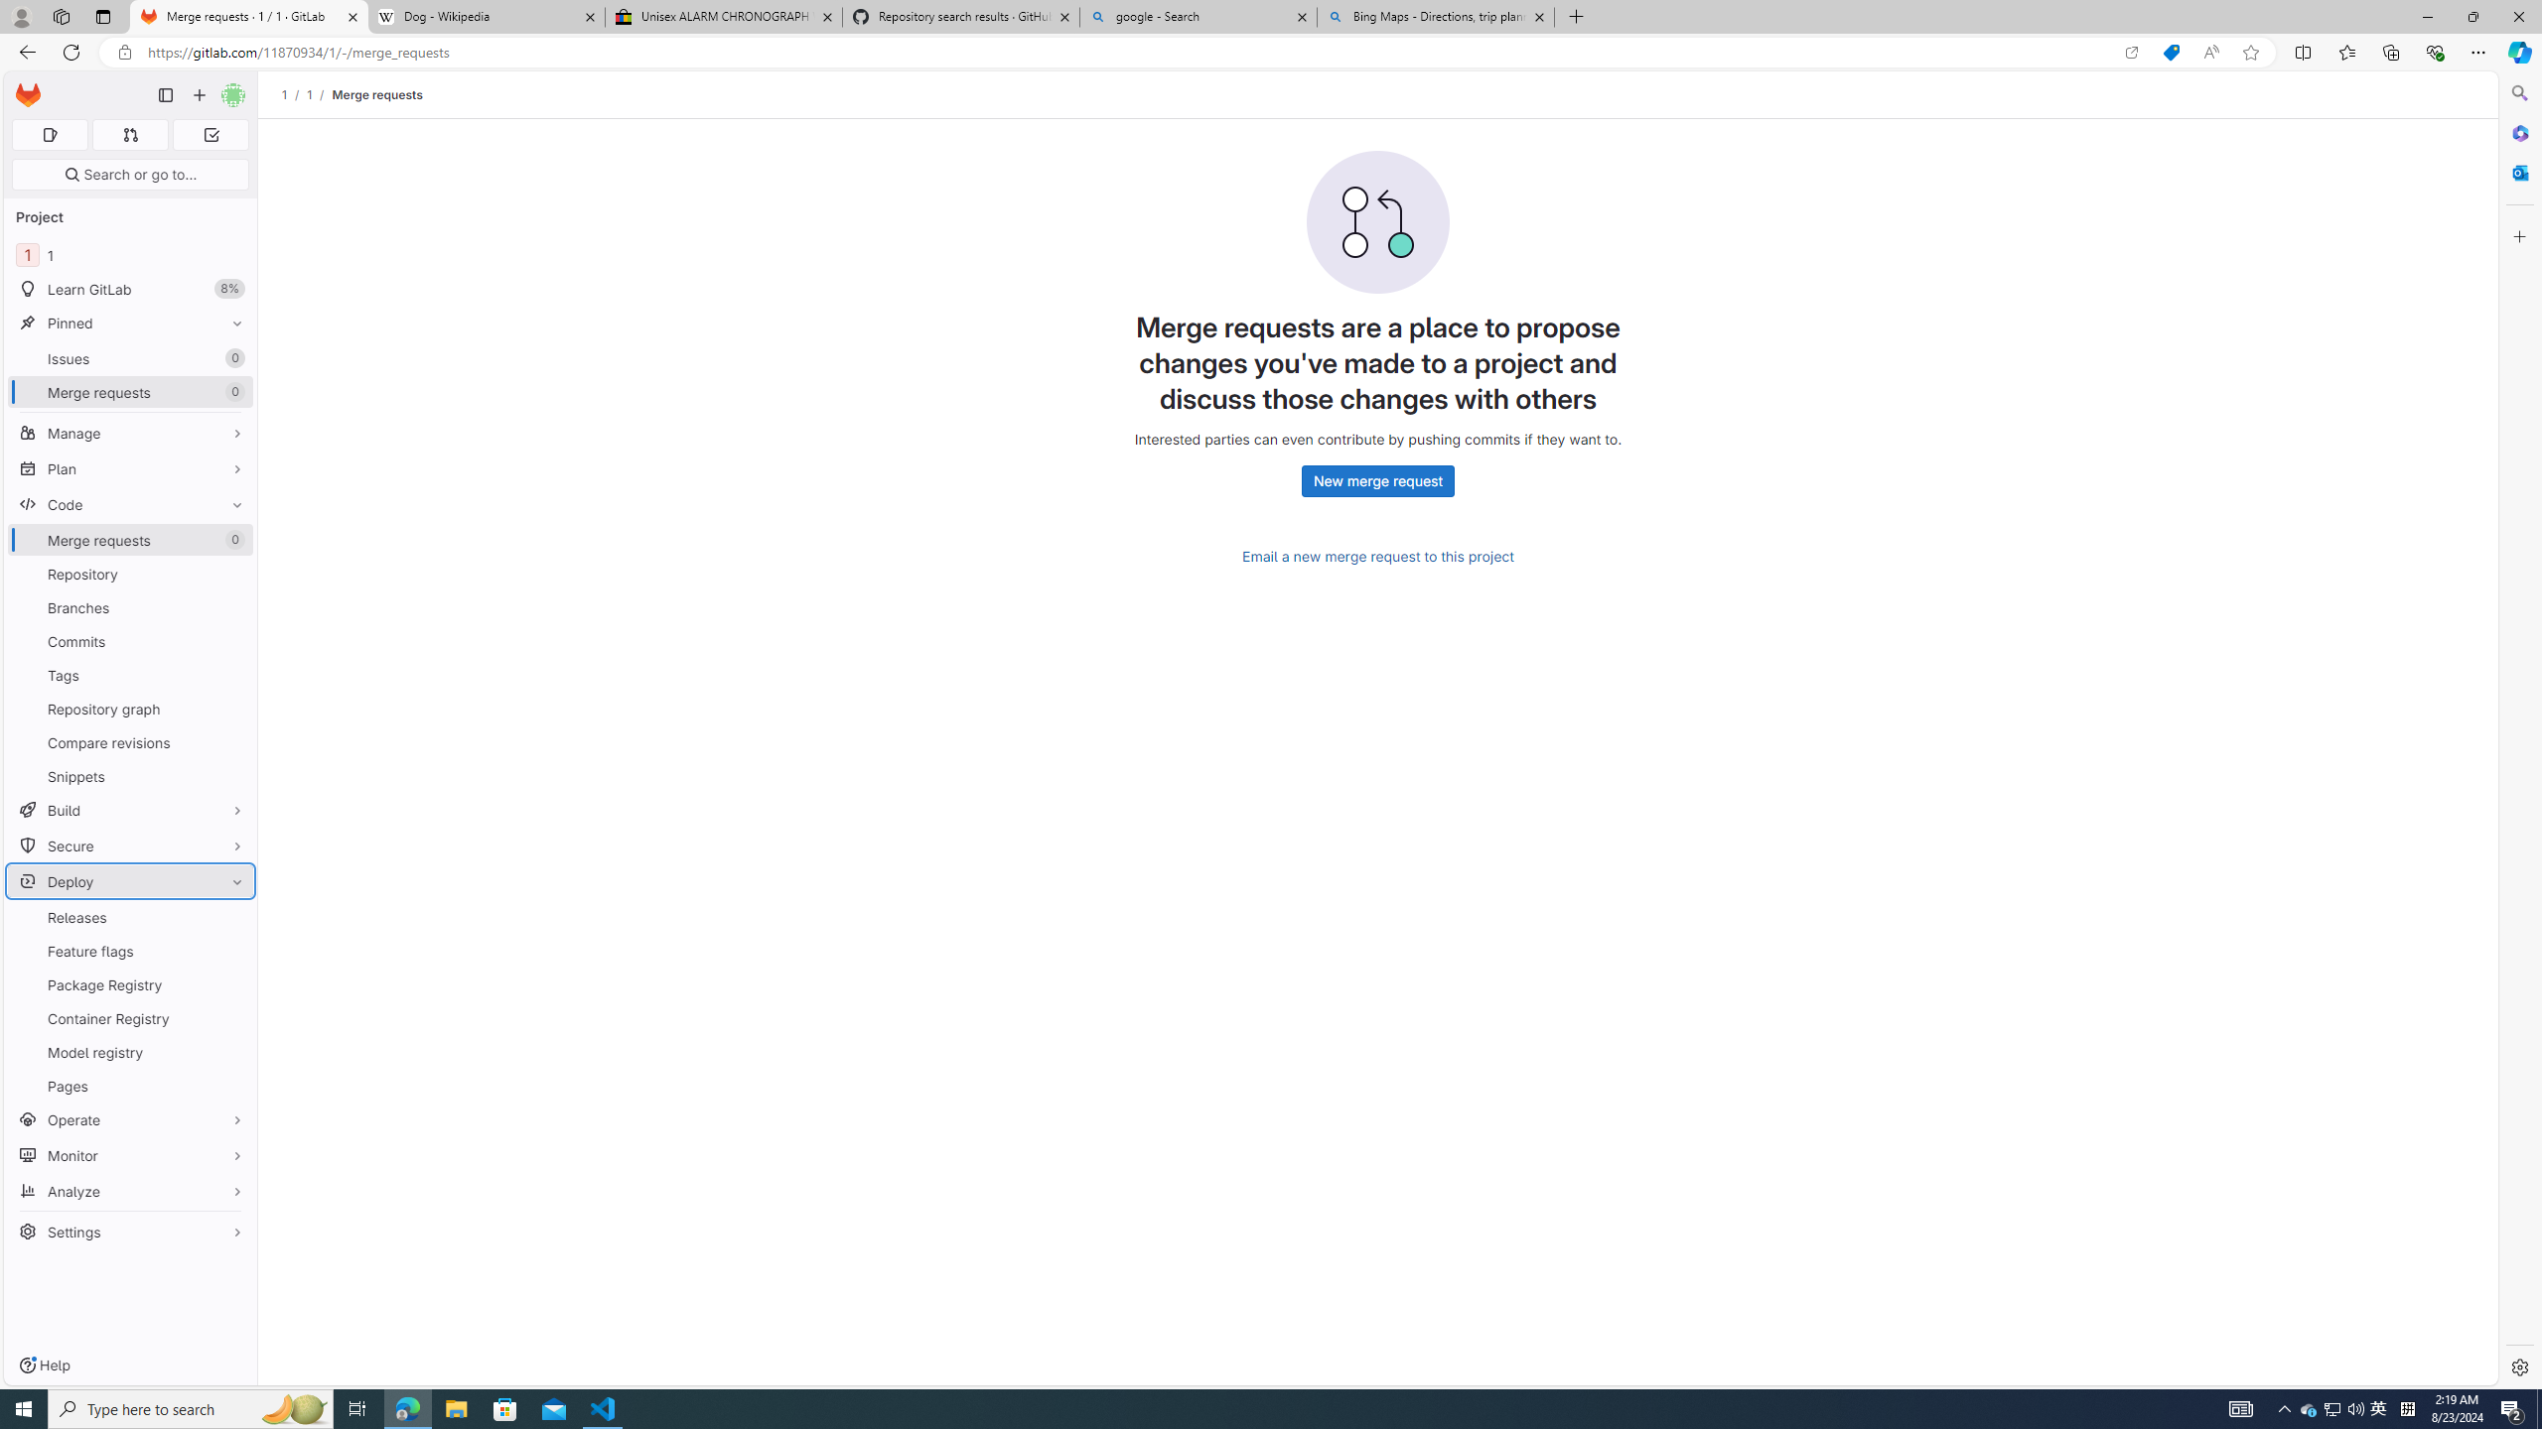 This screenshot has height=1429, width=2542. What do you see at coordinates (232, 709) in the screenshot?
I see `Pin Repository graph` at bounding box center [232, 709].